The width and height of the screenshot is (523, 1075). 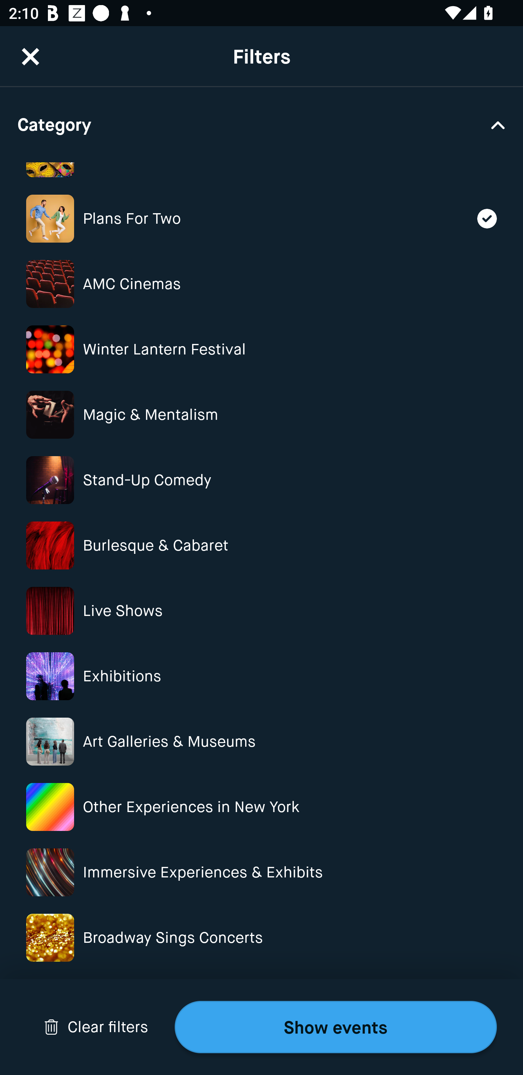 What do you see at coordinates (261, 545) in the screenshot?
I see `Category Image Burlesque & Cabaret` at bounding box center [261, 545].